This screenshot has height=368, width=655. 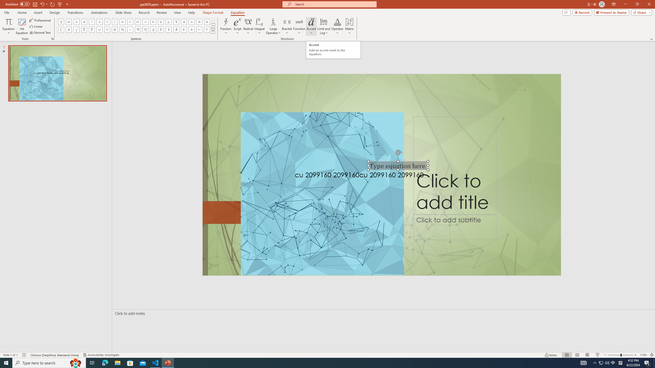 What do you see at coordinates (207, 30) in the screenshot?
I see `Equation Symbol Up Arrow` at bounding box center [207, 30].